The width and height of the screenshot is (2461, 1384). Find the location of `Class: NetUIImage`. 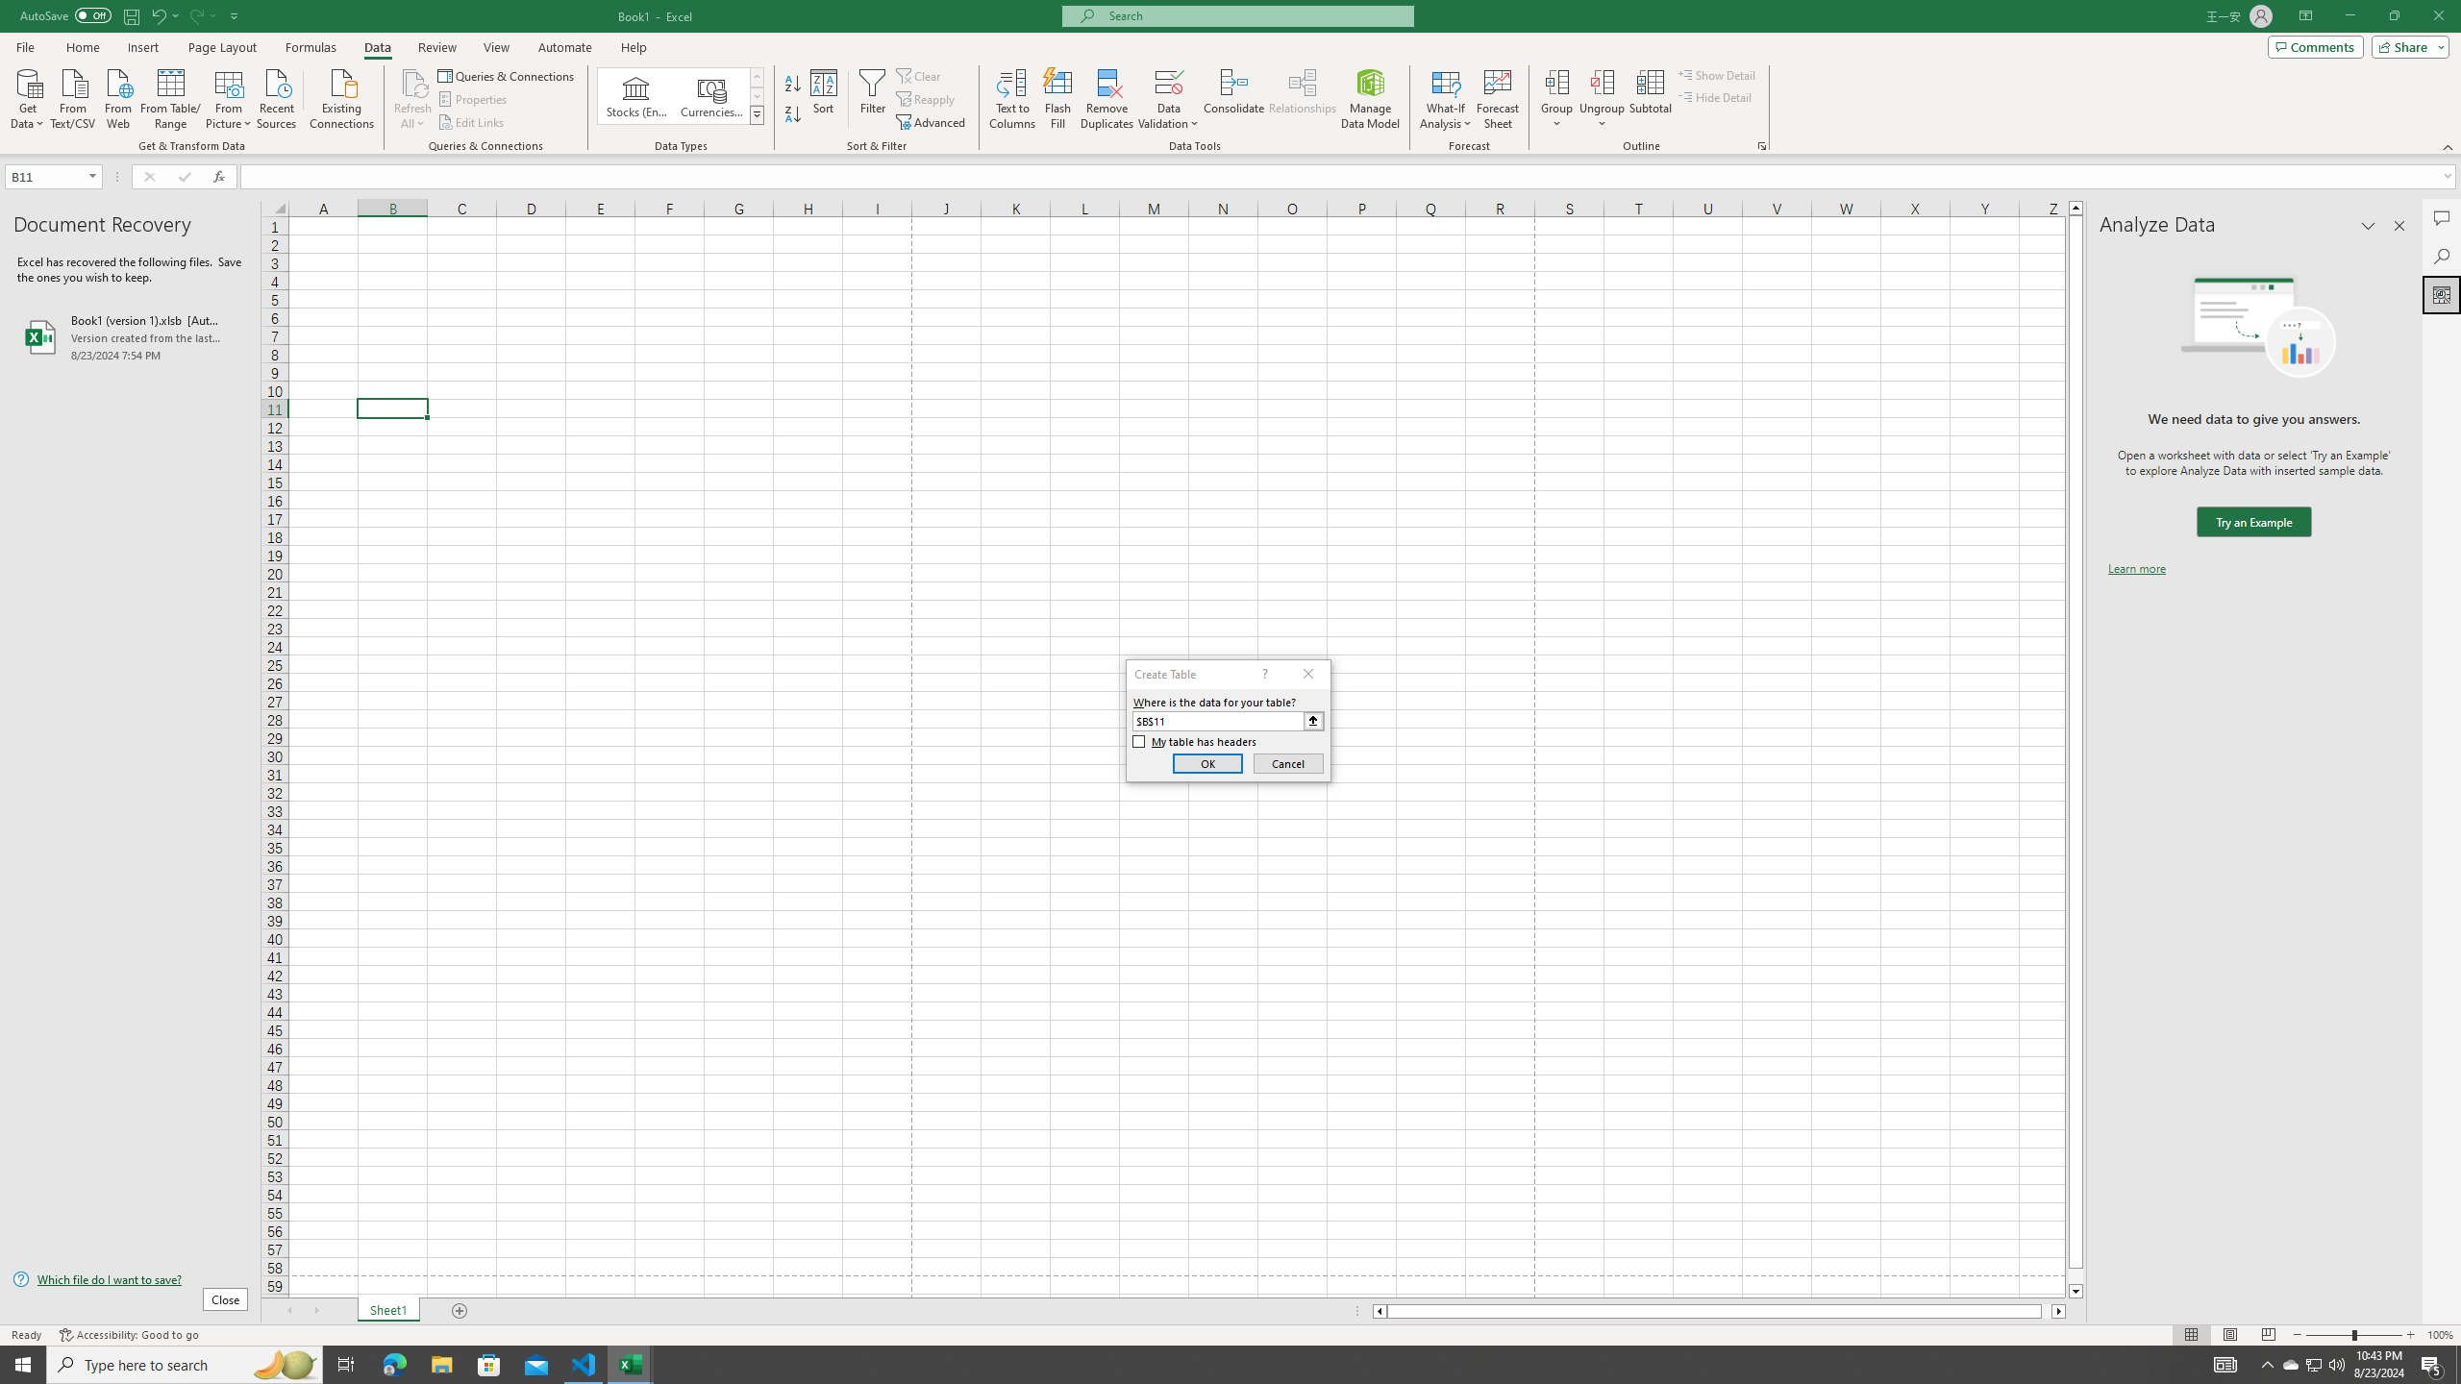

Class: NetUIImage is located at coordinates (757, 115).